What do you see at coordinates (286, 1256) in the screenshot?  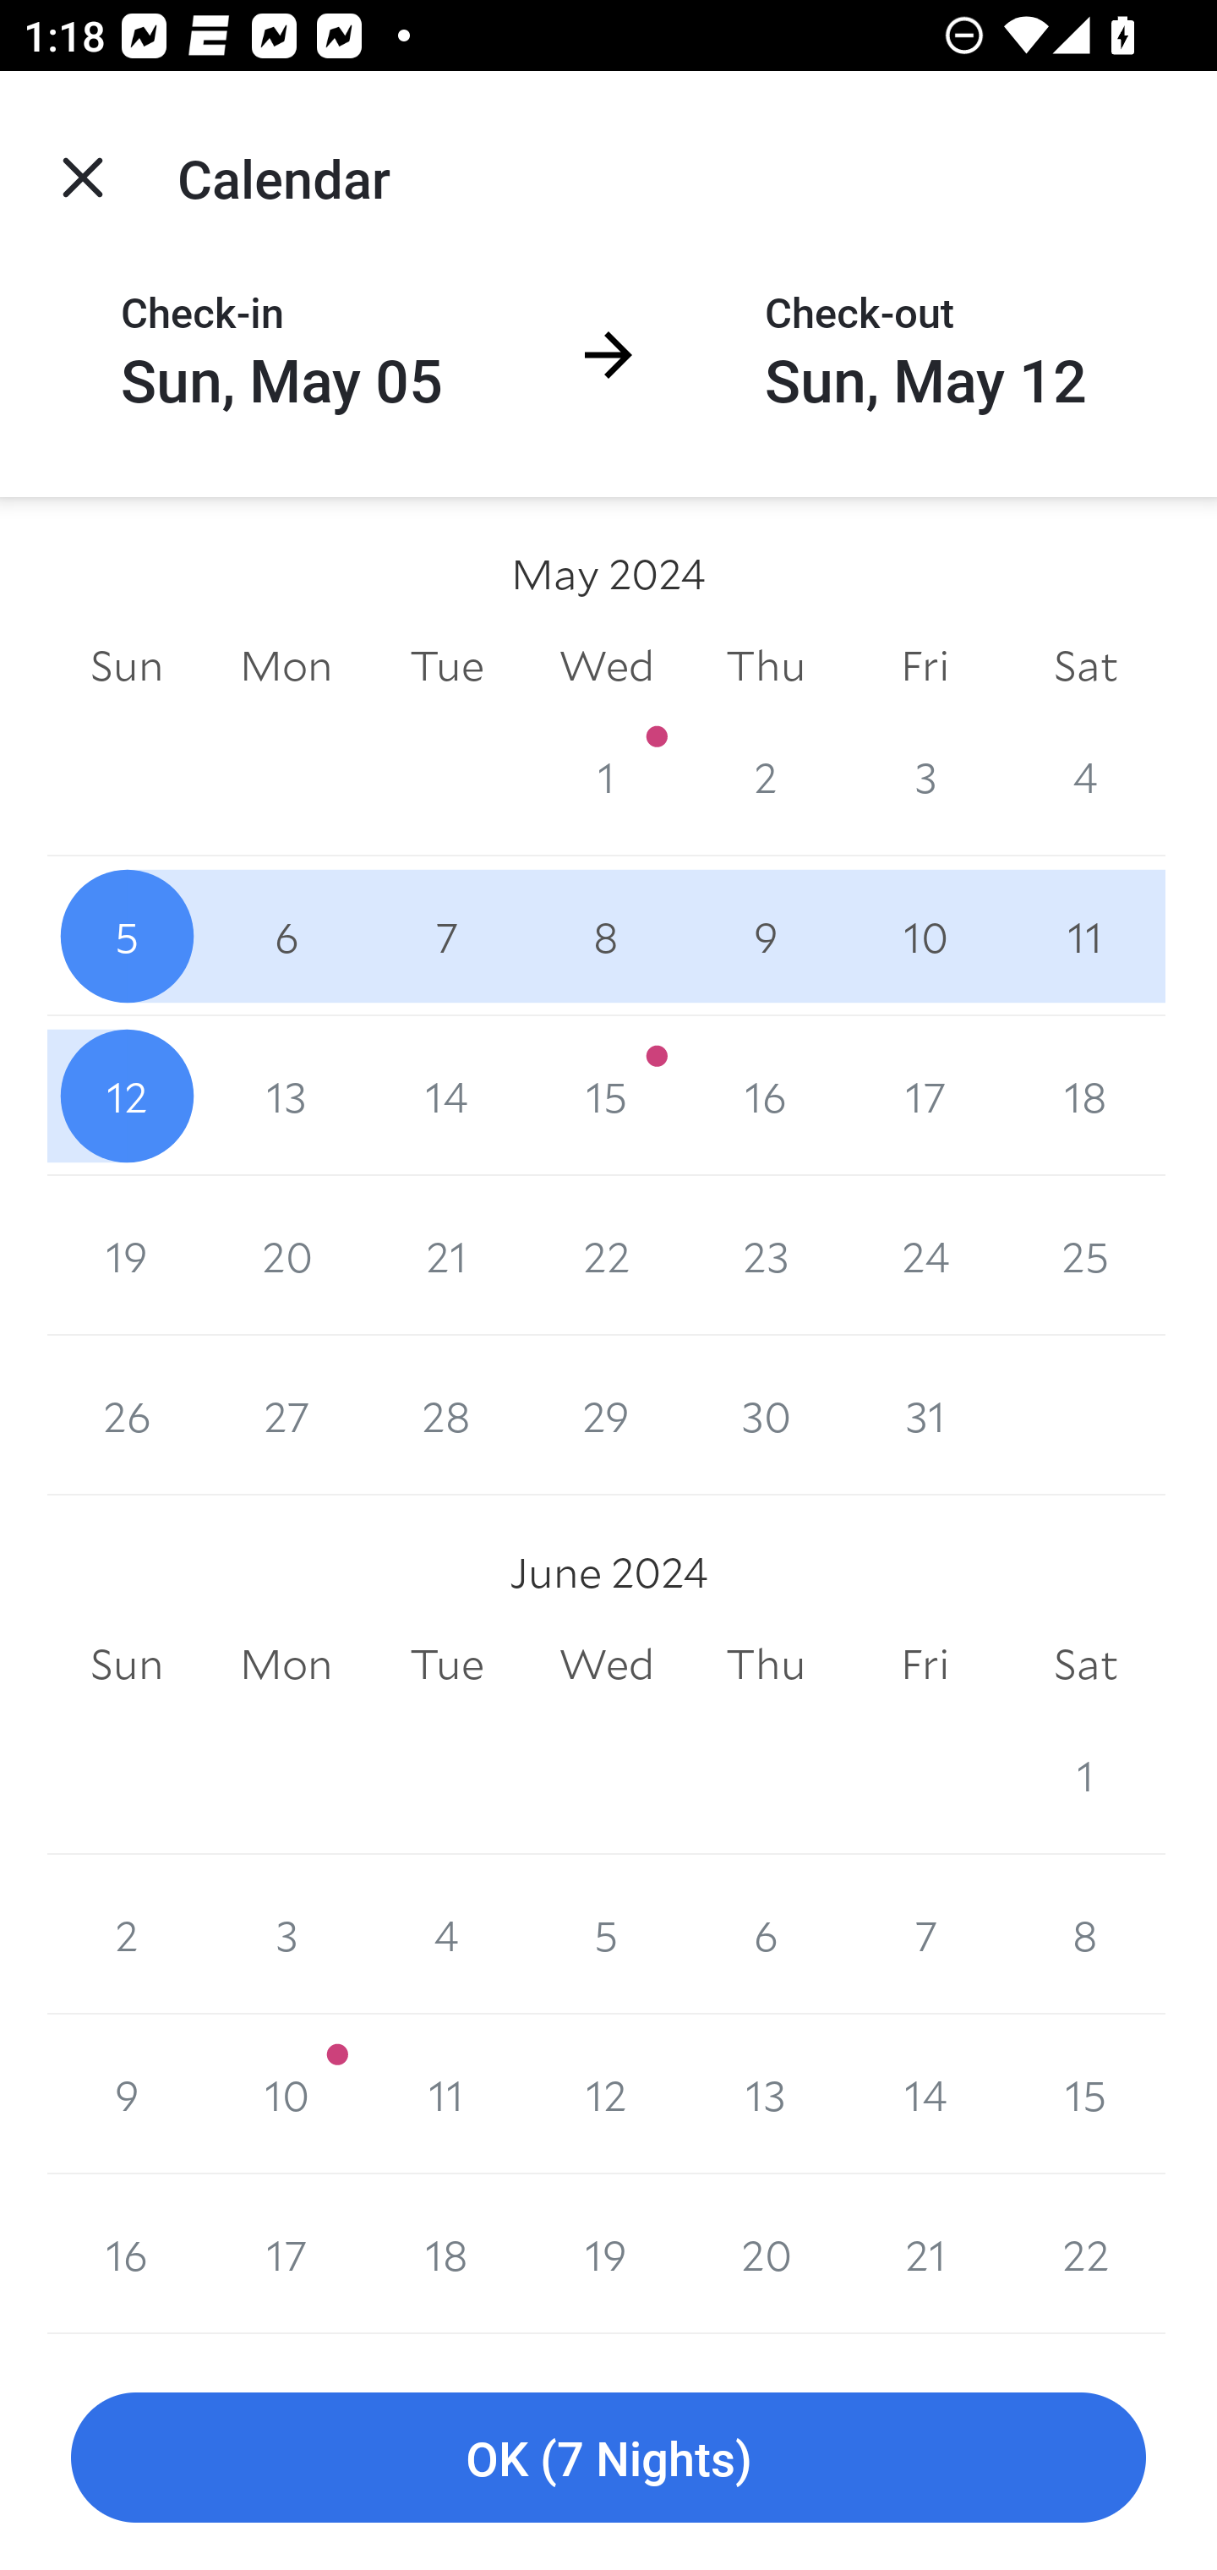 I see `20 20 May 2024` at bounding box center [286, 1256].